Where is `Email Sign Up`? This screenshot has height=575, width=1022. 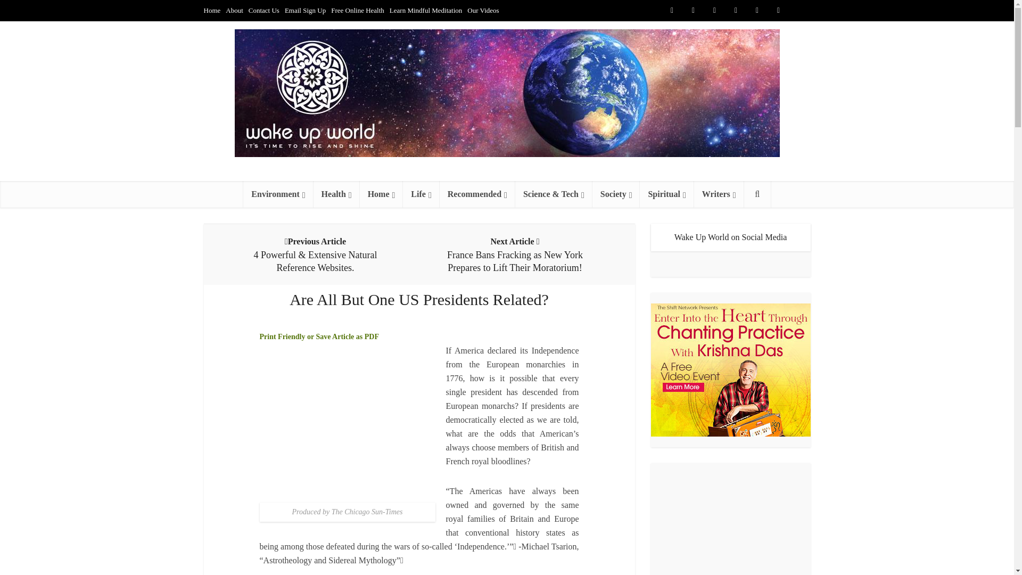 Email Sign Up is located at coordinates (306, 10).